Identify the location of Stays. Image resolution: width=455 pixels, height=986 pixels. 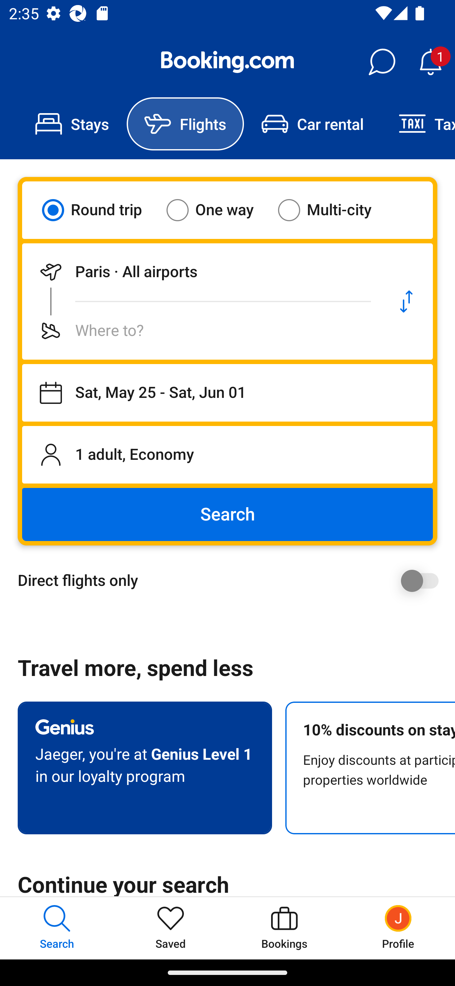
(72, 124).